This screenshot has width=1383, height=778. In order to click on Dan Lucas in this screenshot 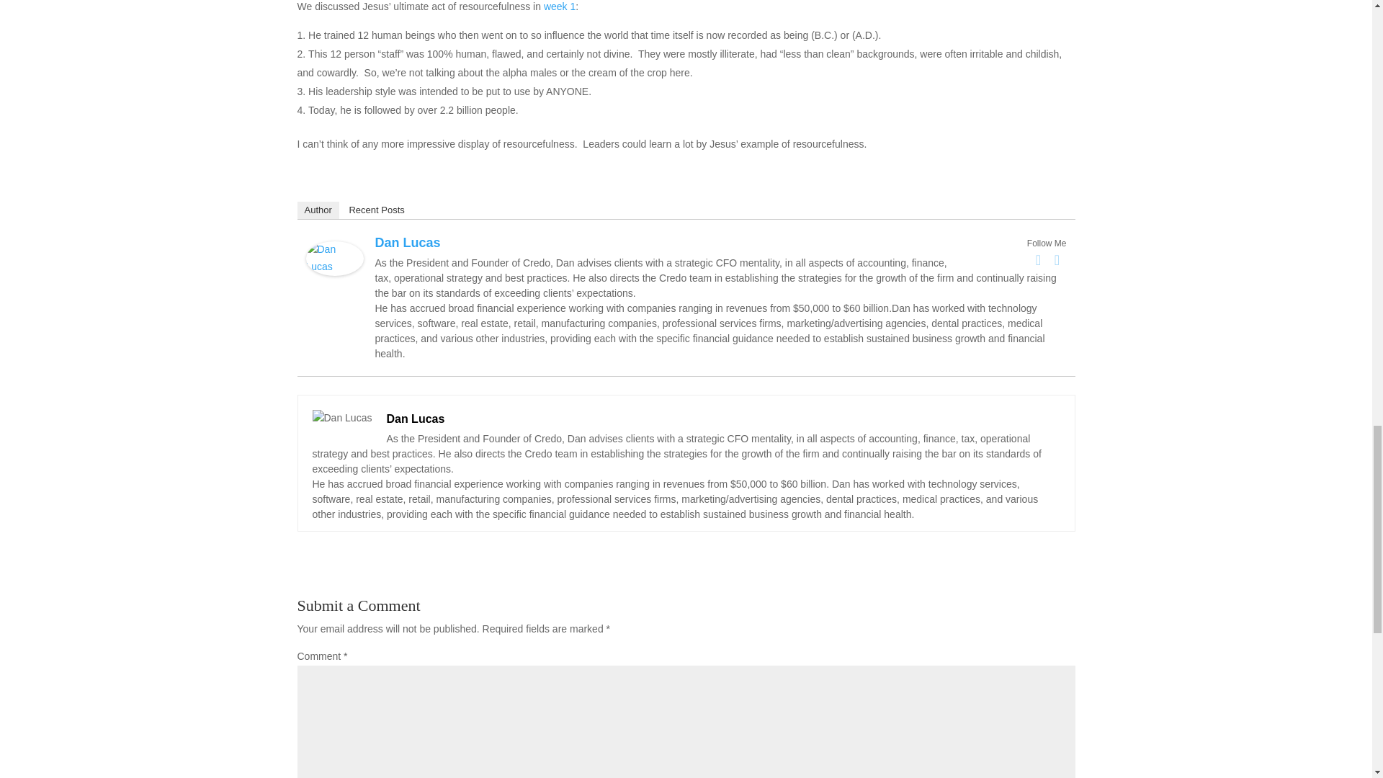, I will do `click(334, 267)`.